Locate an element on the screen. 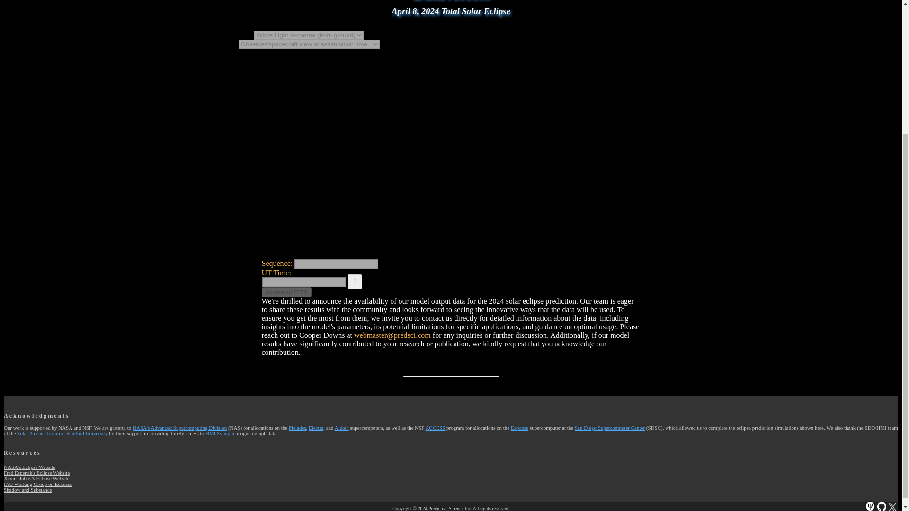 This screenshot has height=511, width=909. San Diego Supercomputer Center is located at coordinates (609, 428).